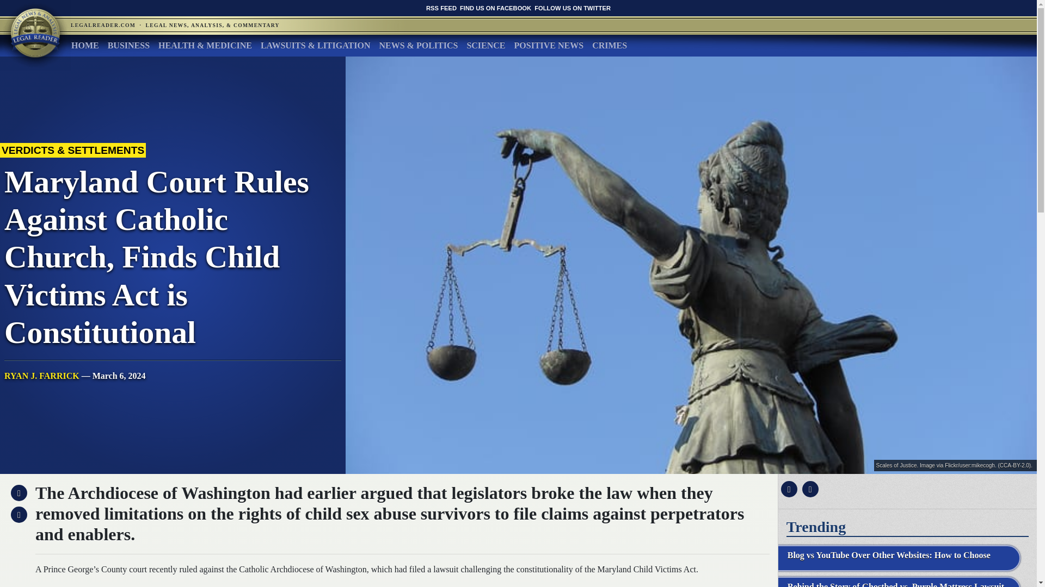 Image resolution: width=1045 pixels, height=587 pixels. What do you see at coordinates (128, 45) in the screenshot?
I see `BUSINESS` at bounding box center [128, 45].